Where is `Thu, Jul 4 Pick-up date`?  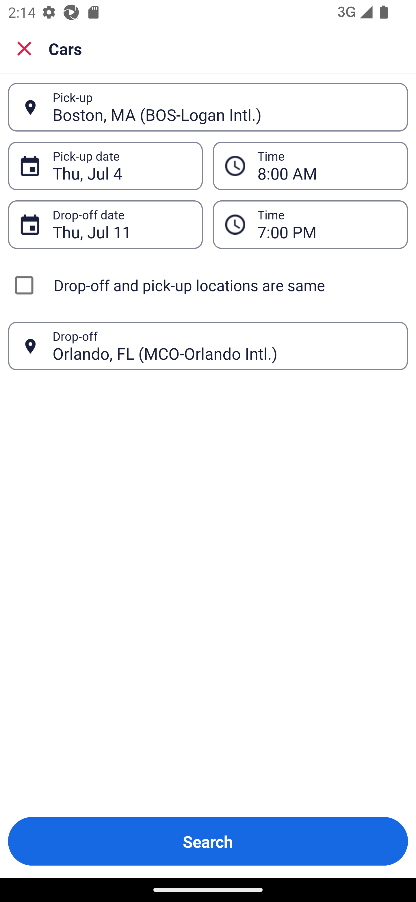 Thu, Jul 4 Pick-up date is located at coordinates (105, 166).